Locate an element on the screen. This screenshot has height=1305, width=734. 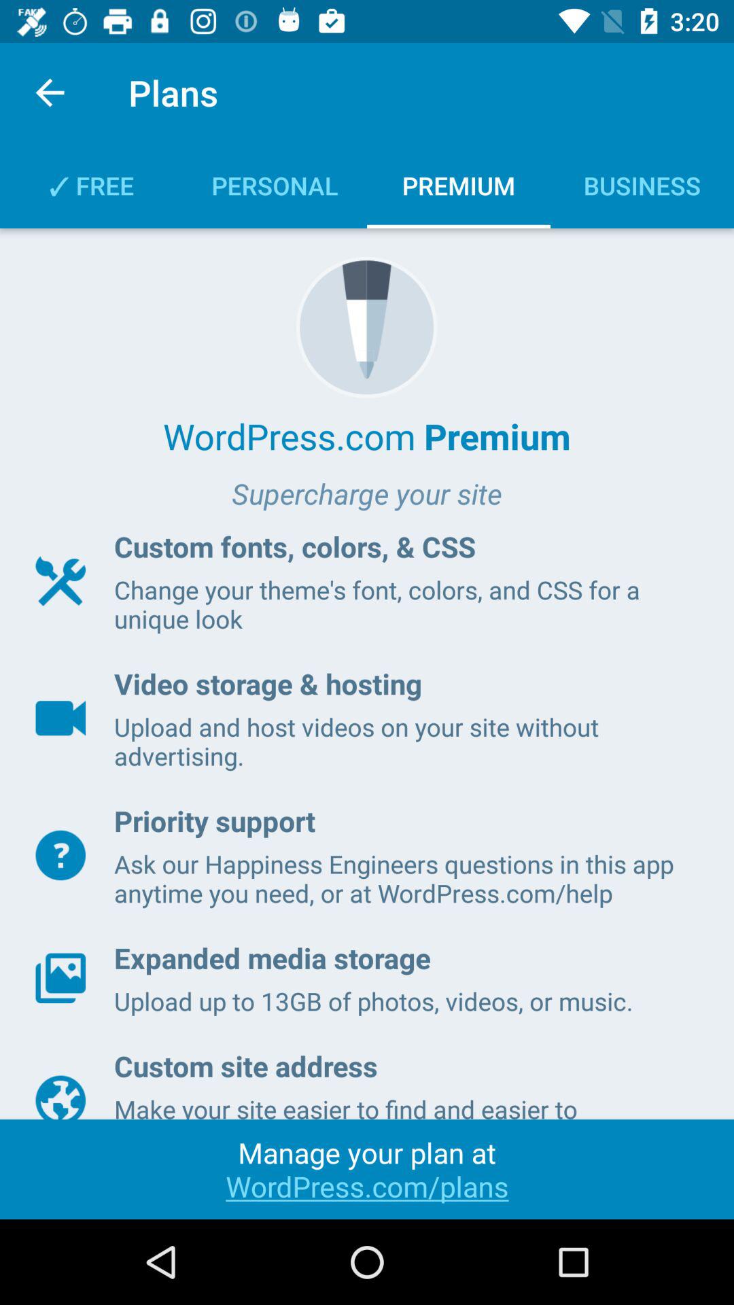
launch the icon next to plans item is located at coordinates (50, 92).